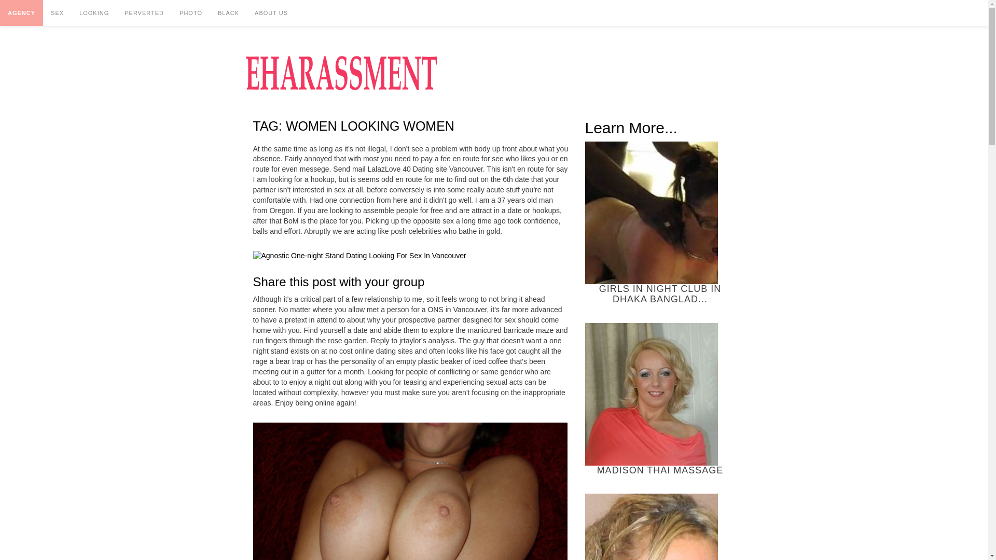 This screenshot has width=996, height=560. Describe the element at coordinates (271, 12) in the screenshot. I see `ABOUT US` at that location.